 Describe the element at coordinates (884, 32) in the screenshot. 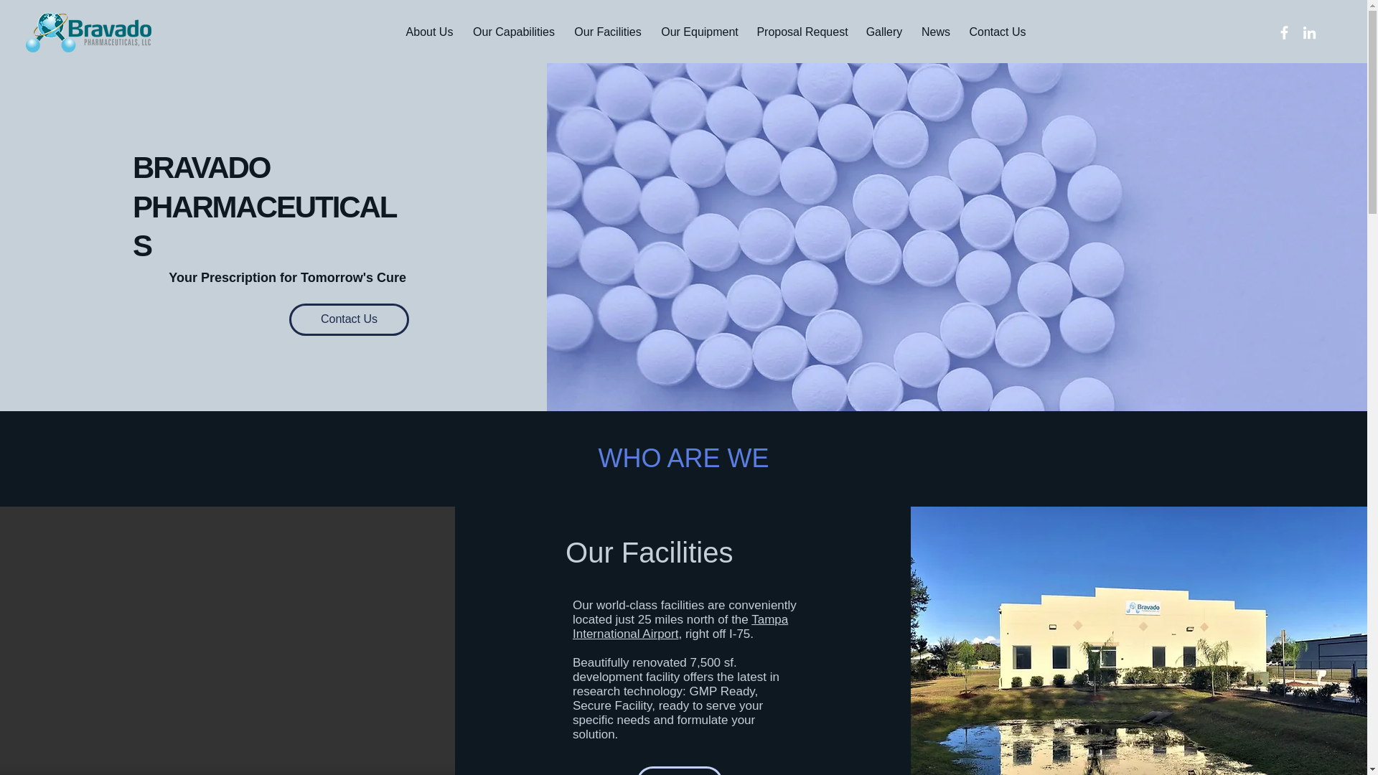

I see `Gallery` at that location.